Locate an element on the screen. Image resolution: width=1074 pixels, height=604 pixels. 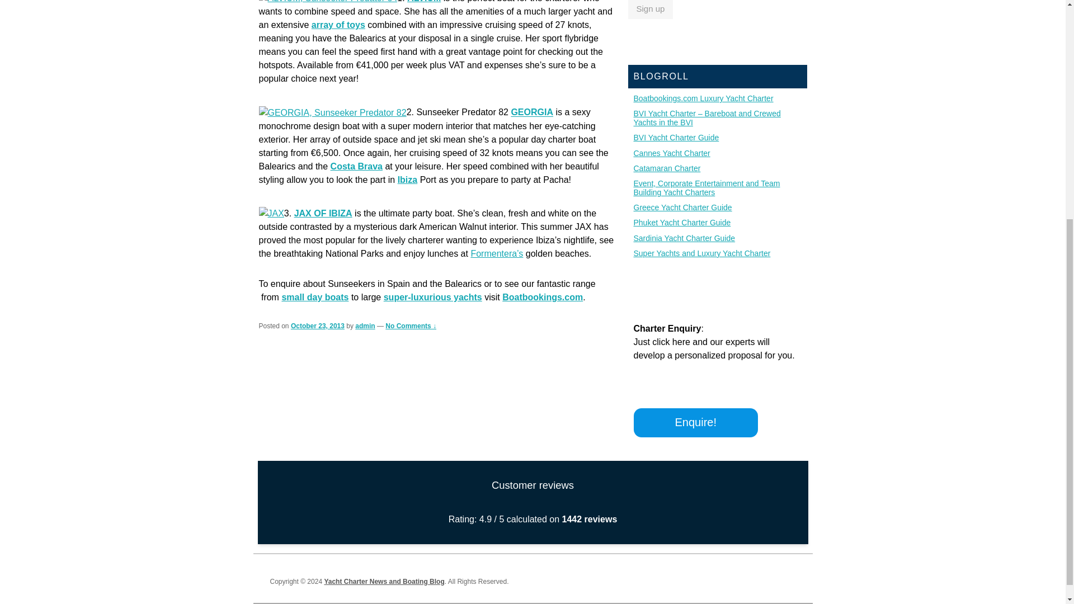
Luxury Yacht Charter Guide is located at coordinates (433, 297).